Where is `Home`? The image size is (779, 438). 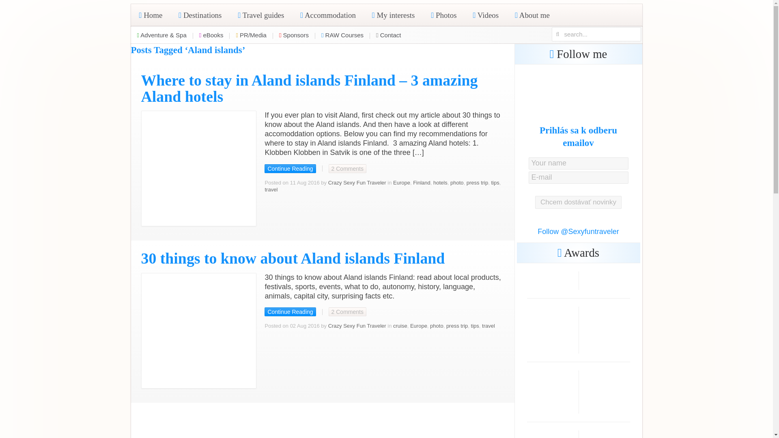 Home is located at coordinates (151, 15).